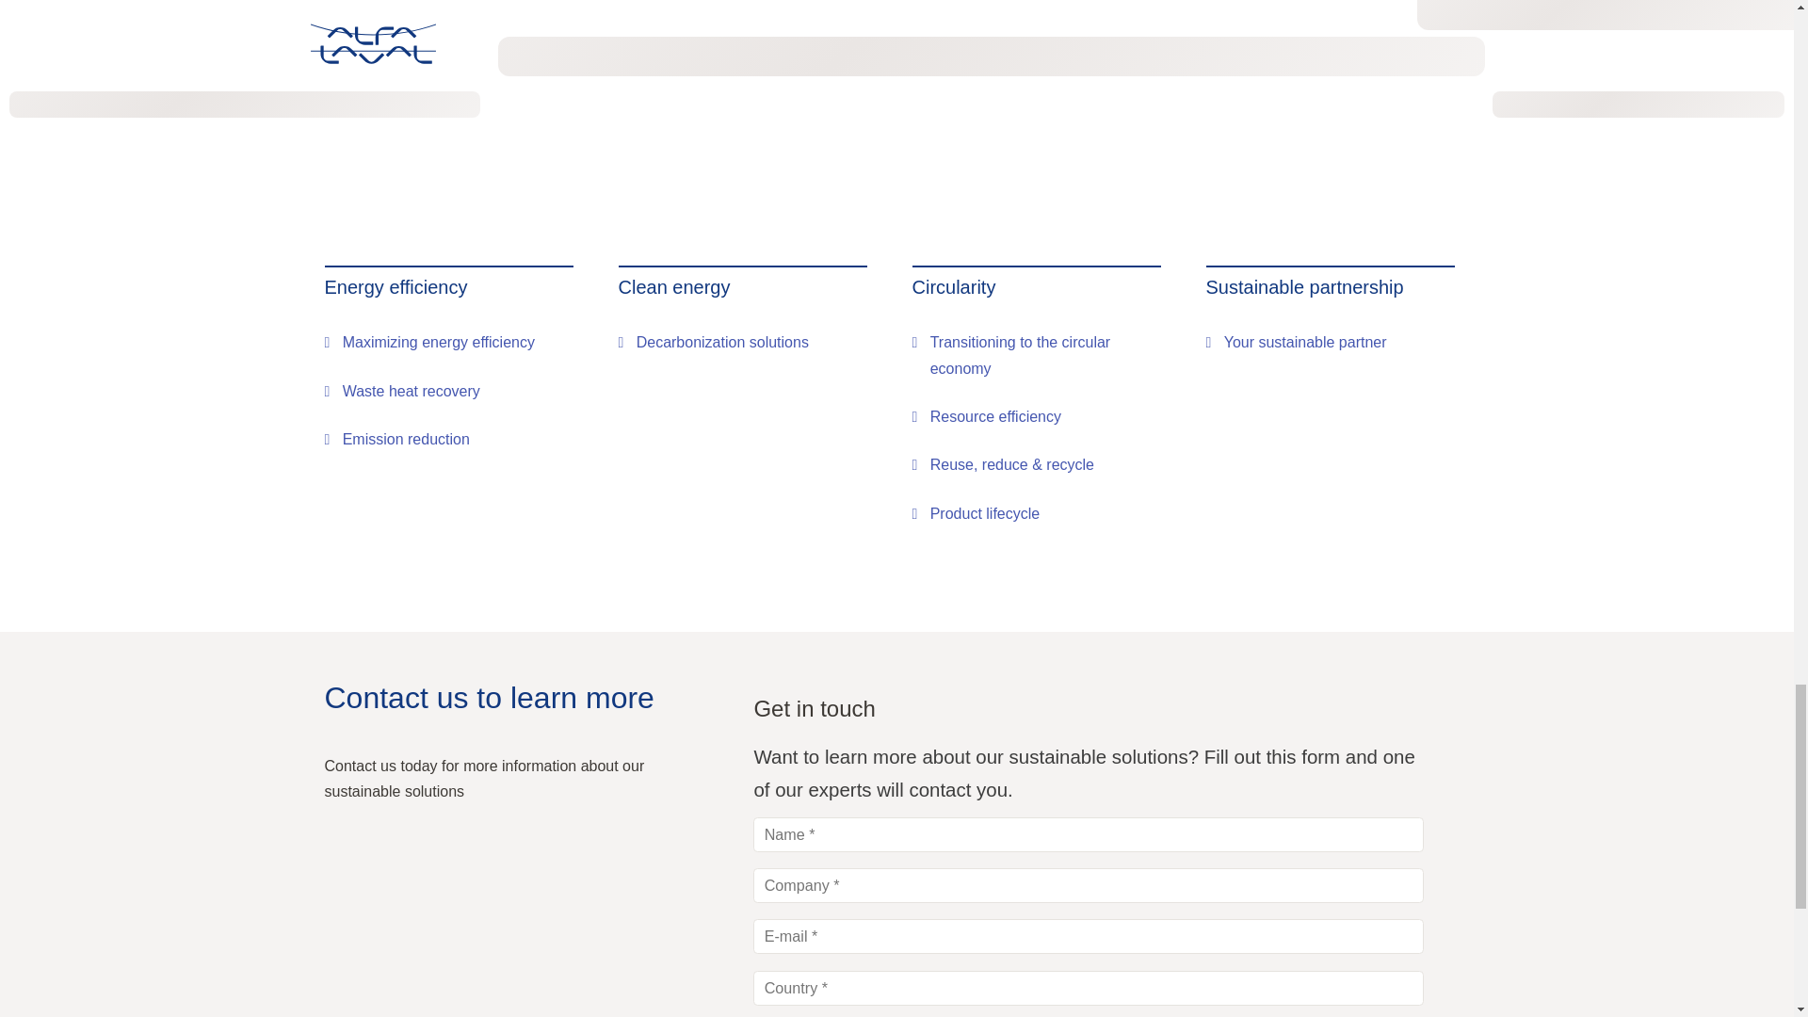 This screenshot has height=1017, width=1808. What do you see at coordinates (401, 390) in the screenshot?
I see `Waste heat recovery` at bounding box center [401, 390].